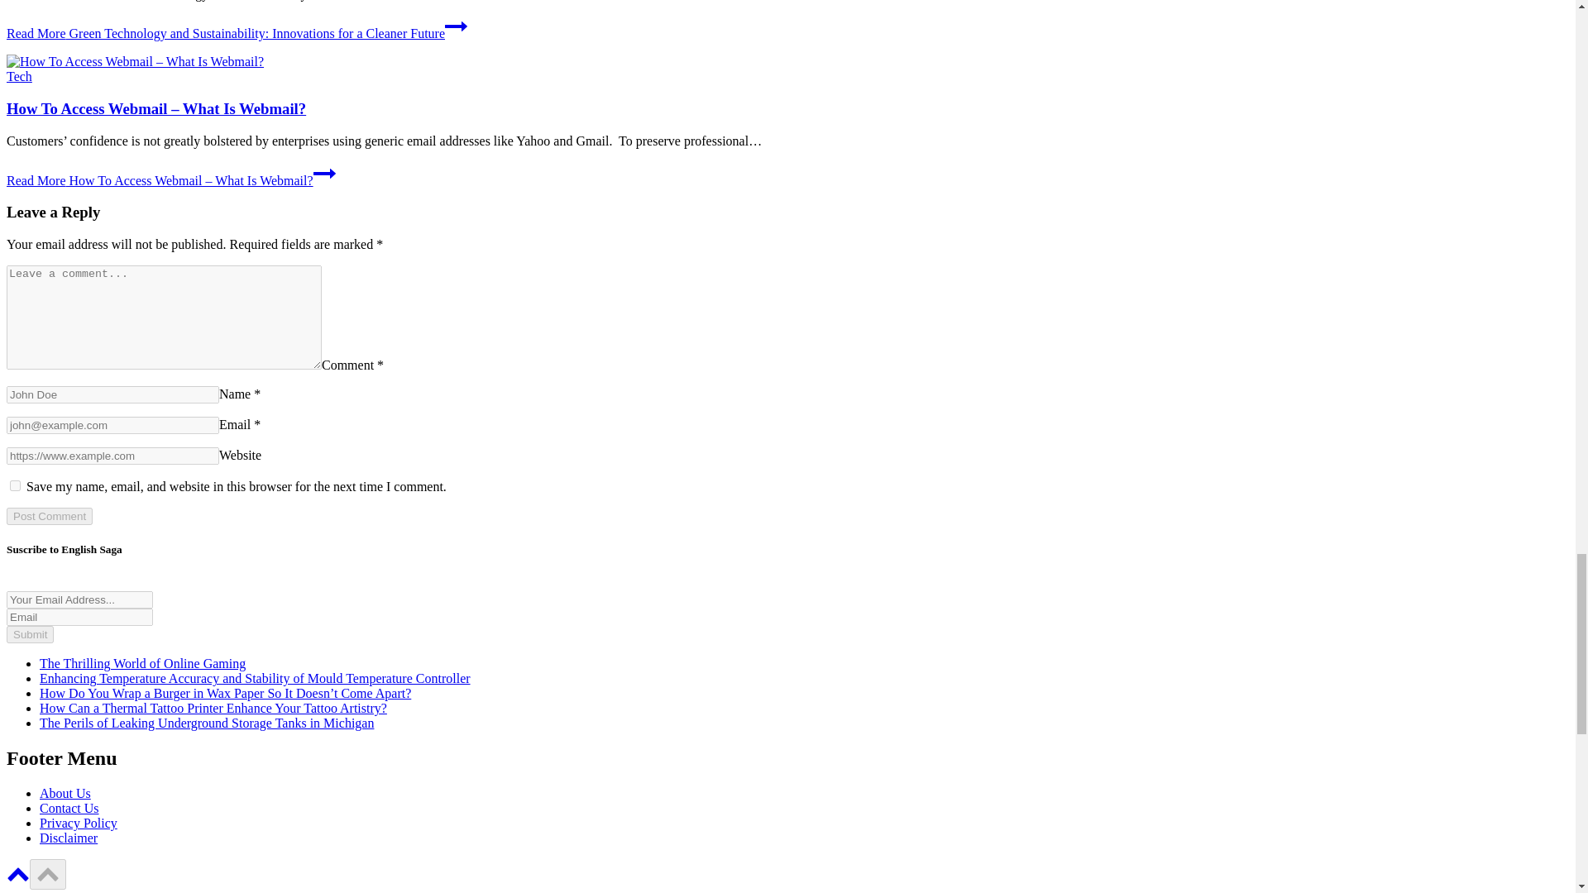 This screenshot has height=893, width=1588. What do you see at coordinates (15, 486) in the screenshot?
I see `yes` at bounding box center [15, 486].